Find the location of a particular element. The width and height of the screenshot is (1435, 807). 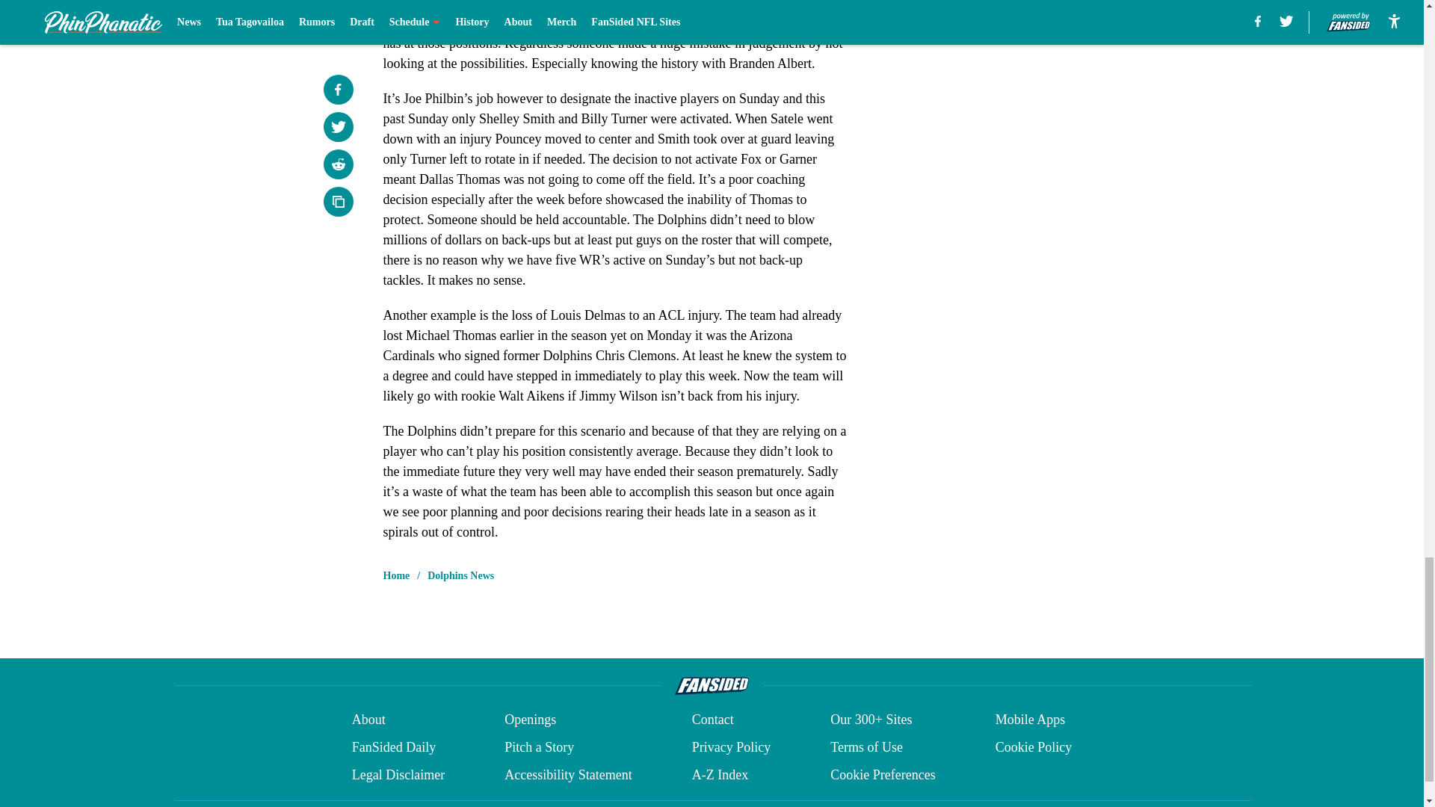

Home is located at coordinates (396, 575).